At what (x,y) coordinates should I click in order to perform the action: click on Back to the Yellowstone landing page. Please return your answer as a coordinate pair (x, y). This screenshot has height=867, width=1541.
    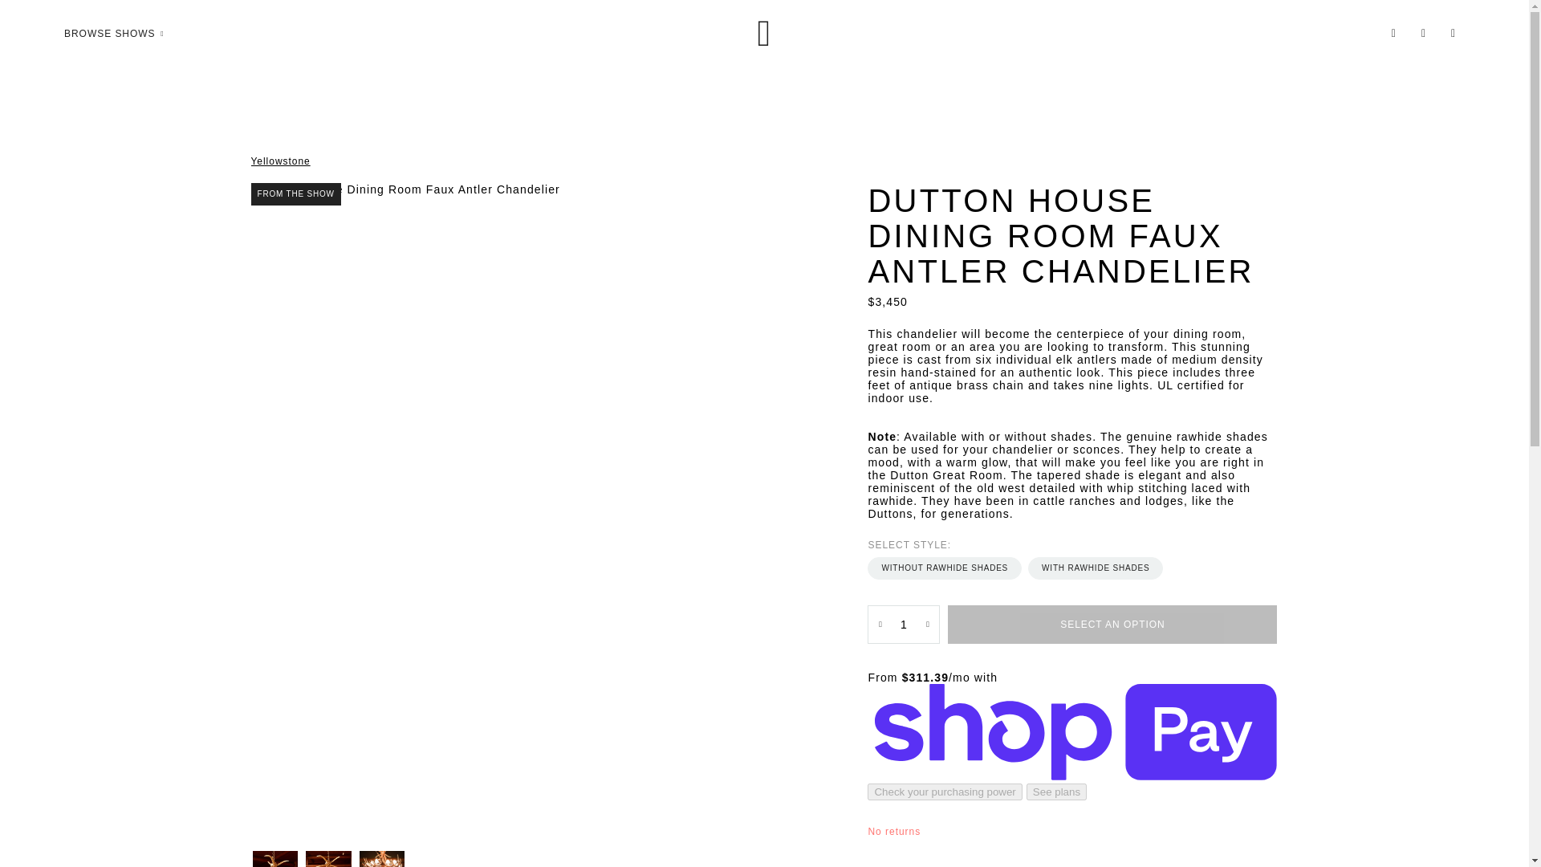
    Looking at the image, I should click on (279, 161).